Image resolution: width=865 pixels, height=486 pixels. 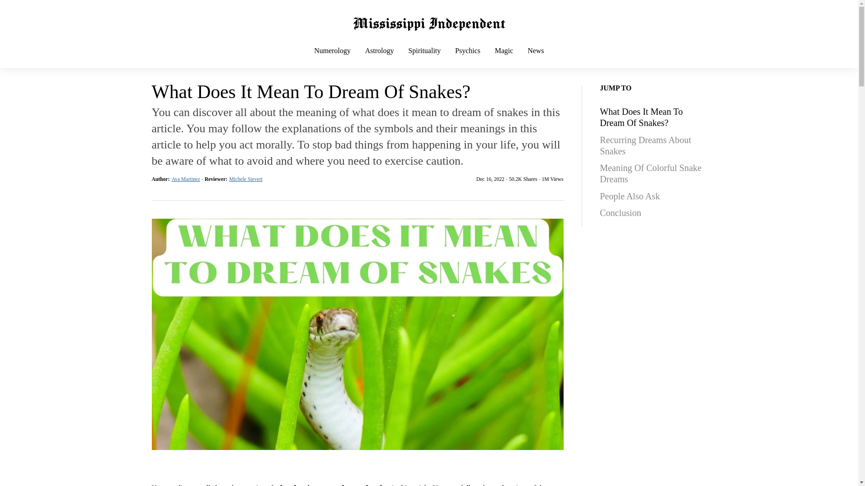 I want to click on Astrology, so click(x=379, y=58).